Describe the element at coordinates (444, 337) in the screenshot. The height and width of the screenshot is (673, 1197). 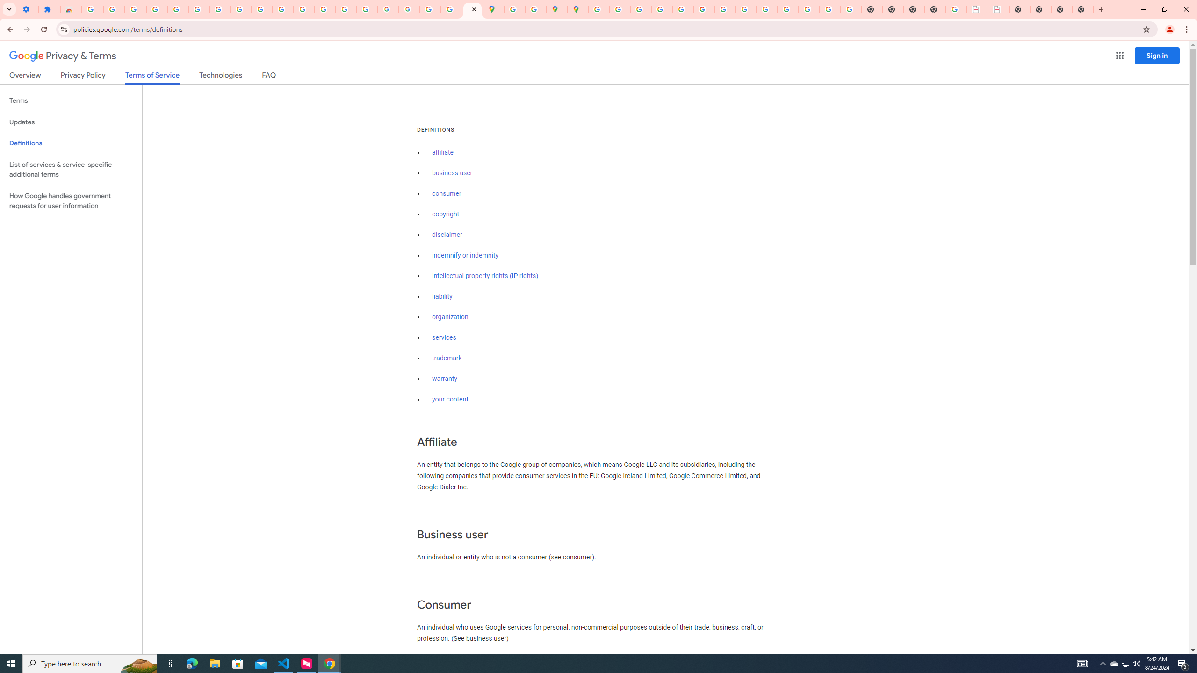
I see `services` at that location.